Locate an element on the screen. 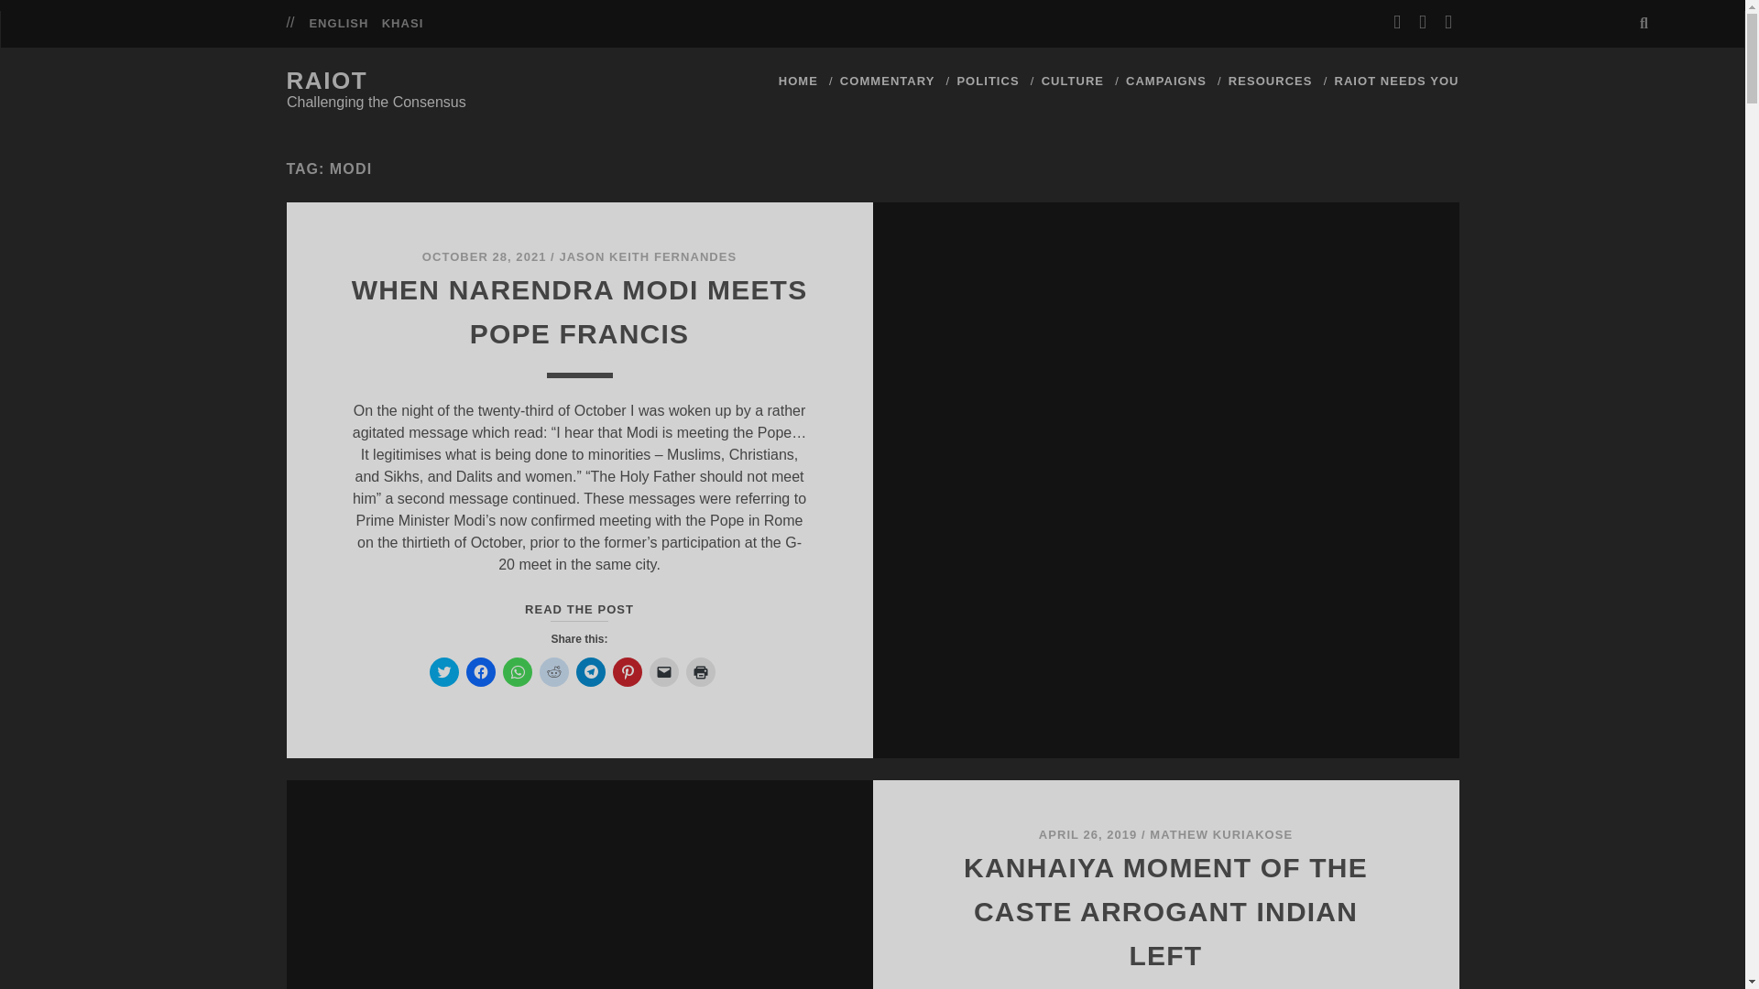 The height and width of the screenshot is (989, 1759). CULTURE is located at coordinates (590, 672).